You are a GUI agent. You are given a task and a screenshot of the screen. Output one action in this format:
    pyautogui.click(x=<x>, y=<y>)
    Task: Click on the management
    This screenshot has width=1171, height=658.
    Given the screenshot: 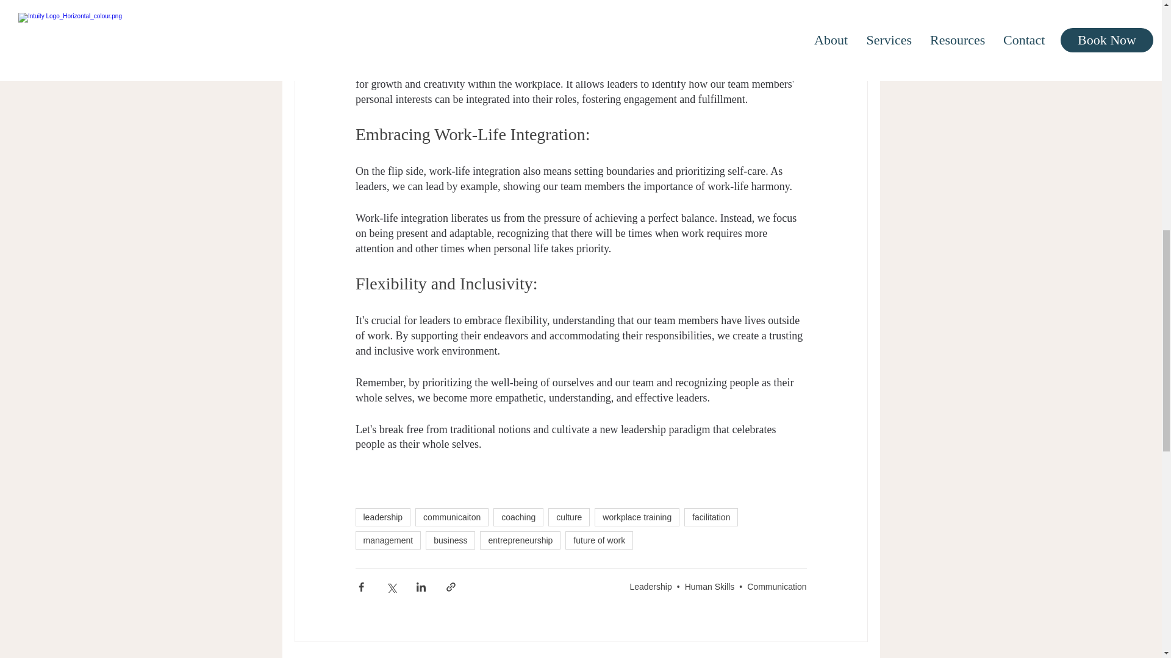 What is the action you would take?
    pyautogui.click(x=387, y=540)
    